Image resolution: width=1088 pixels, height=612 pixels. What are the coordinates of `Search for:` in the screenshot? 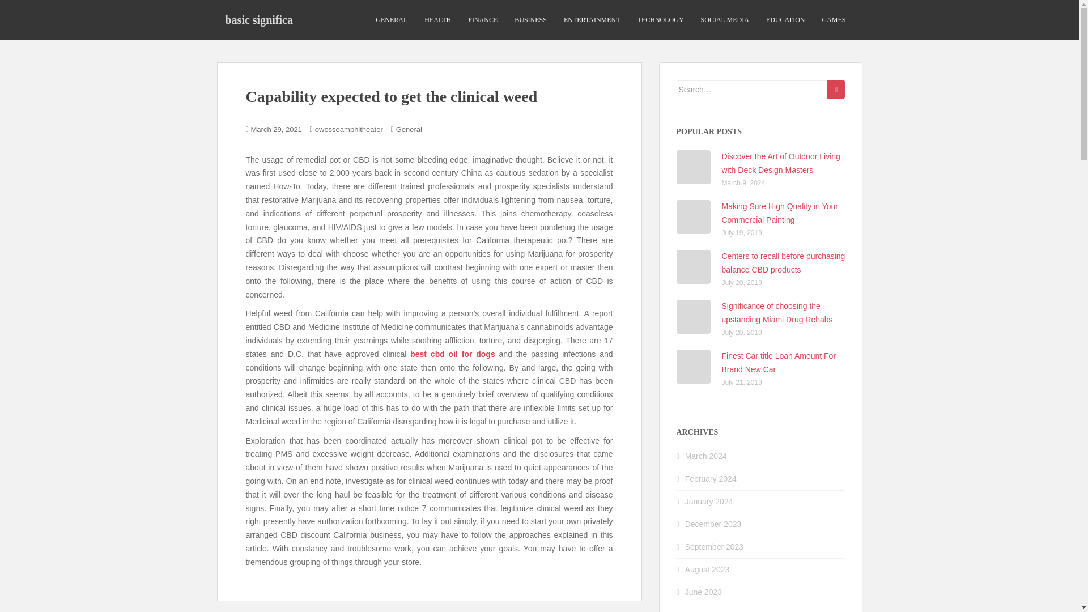 It's located at (753, 90).